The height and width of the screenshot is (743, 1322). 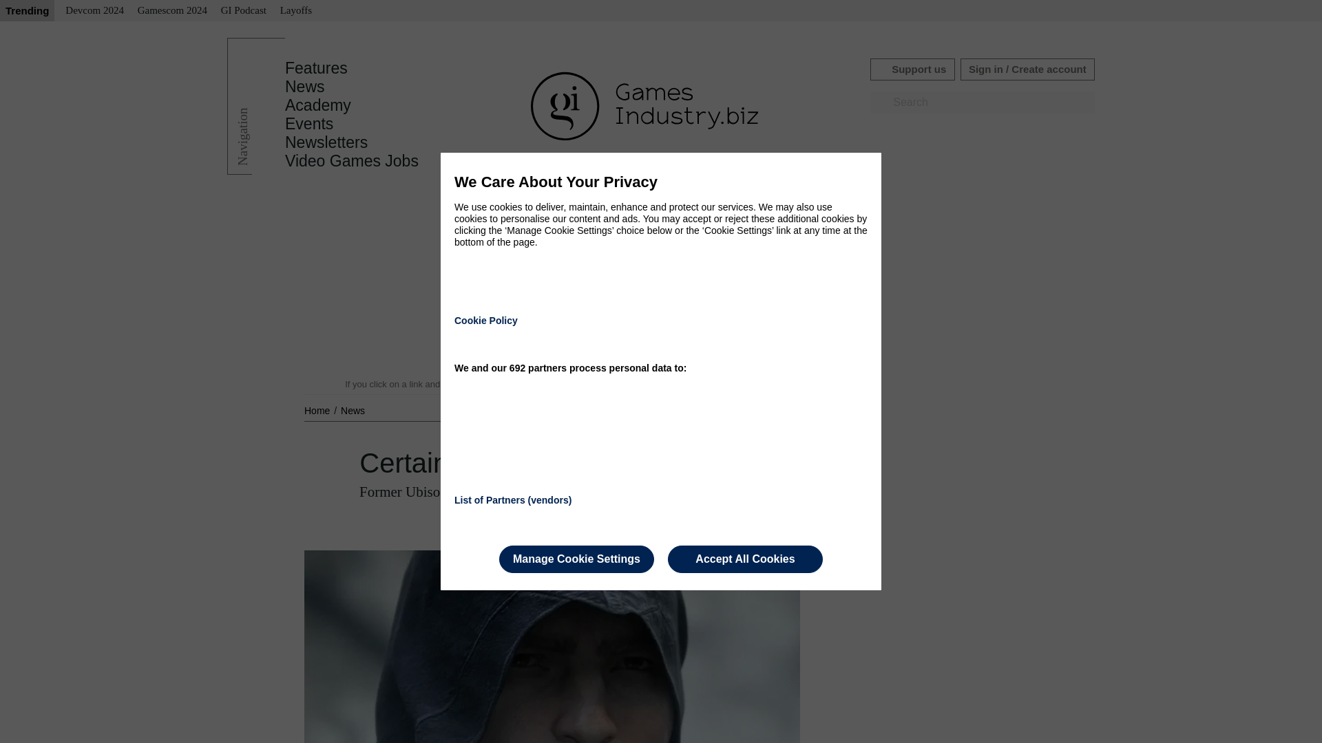 I want to click on Newsletters, so click(x=326, y=142).